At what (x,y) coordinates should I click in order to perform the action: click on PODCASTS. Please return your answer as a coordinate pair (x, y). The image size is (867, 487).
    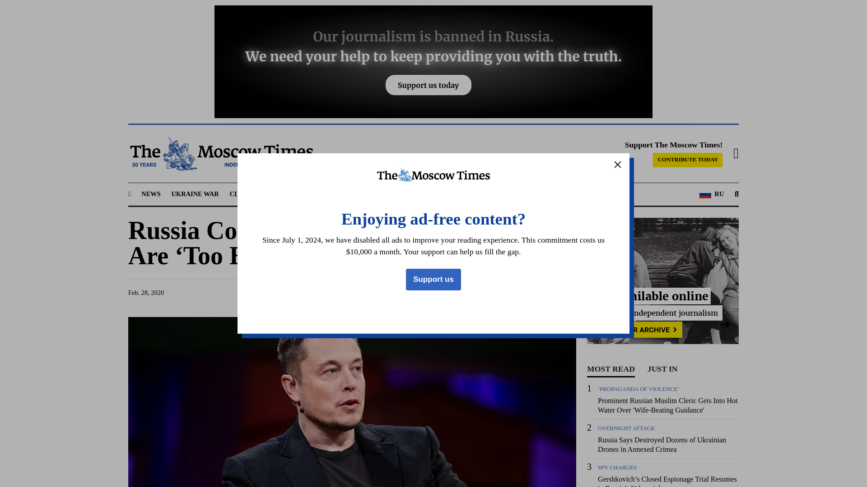
    Looking at the image, I should click on (464, 194).